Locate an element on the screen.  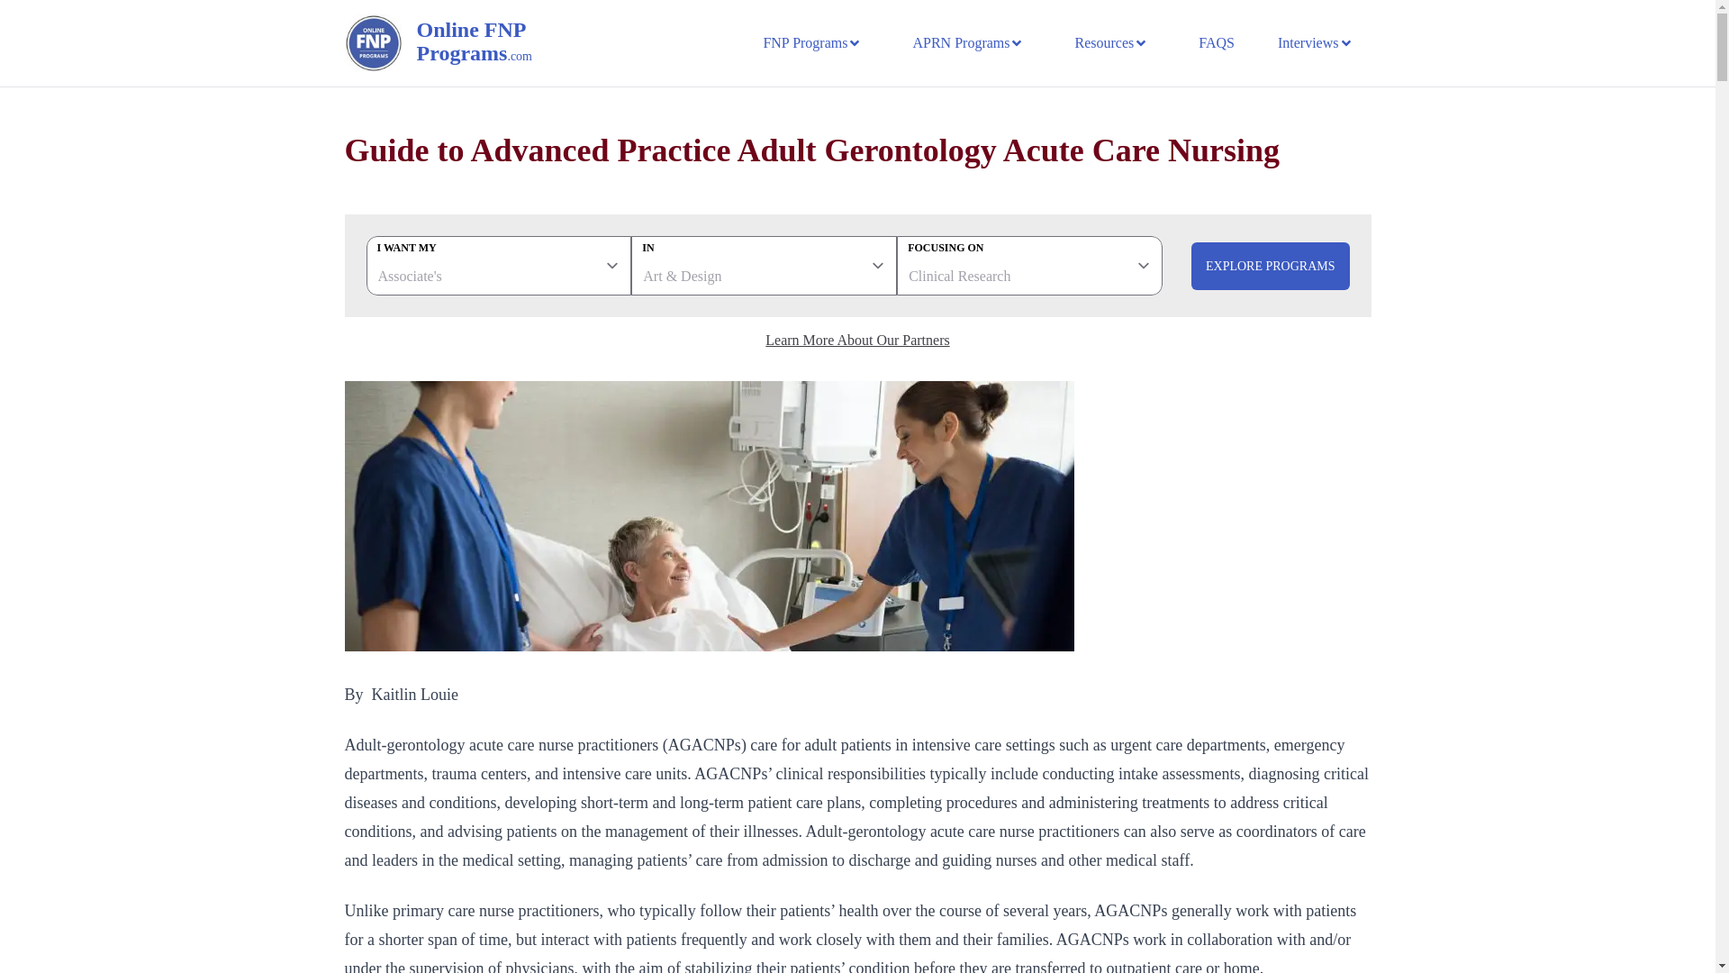
Online FNP Programs.com is located at coordinates (497, 42).